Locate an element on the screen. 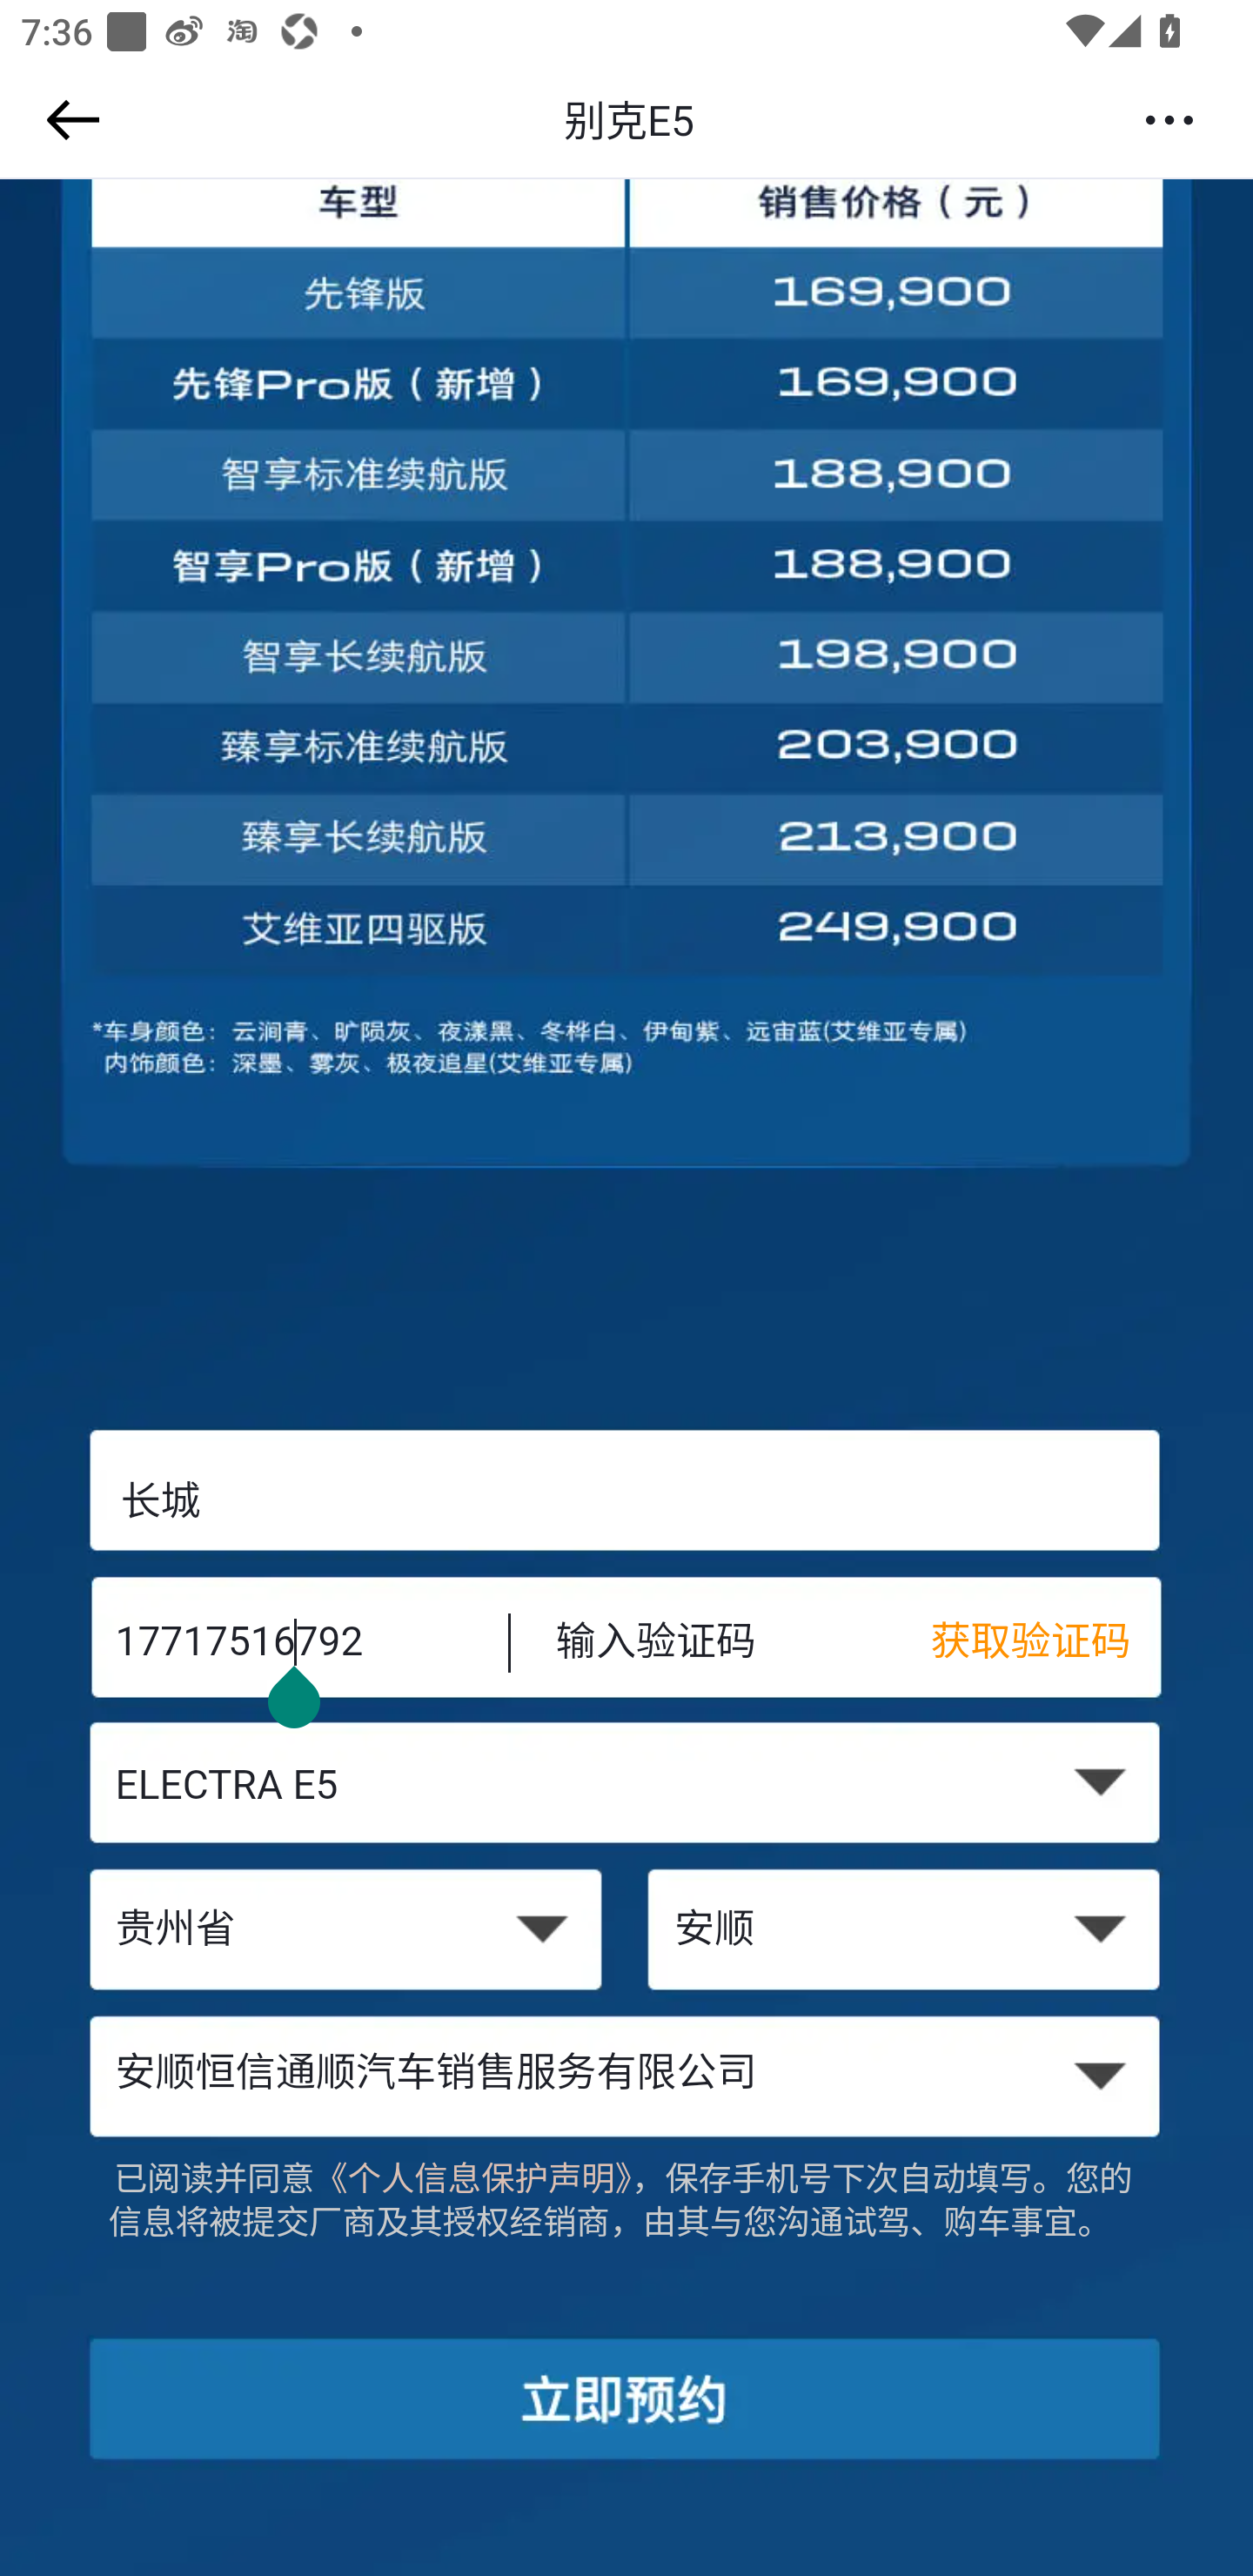  ELECTRA E5 is located at coordinates (626, 1789).